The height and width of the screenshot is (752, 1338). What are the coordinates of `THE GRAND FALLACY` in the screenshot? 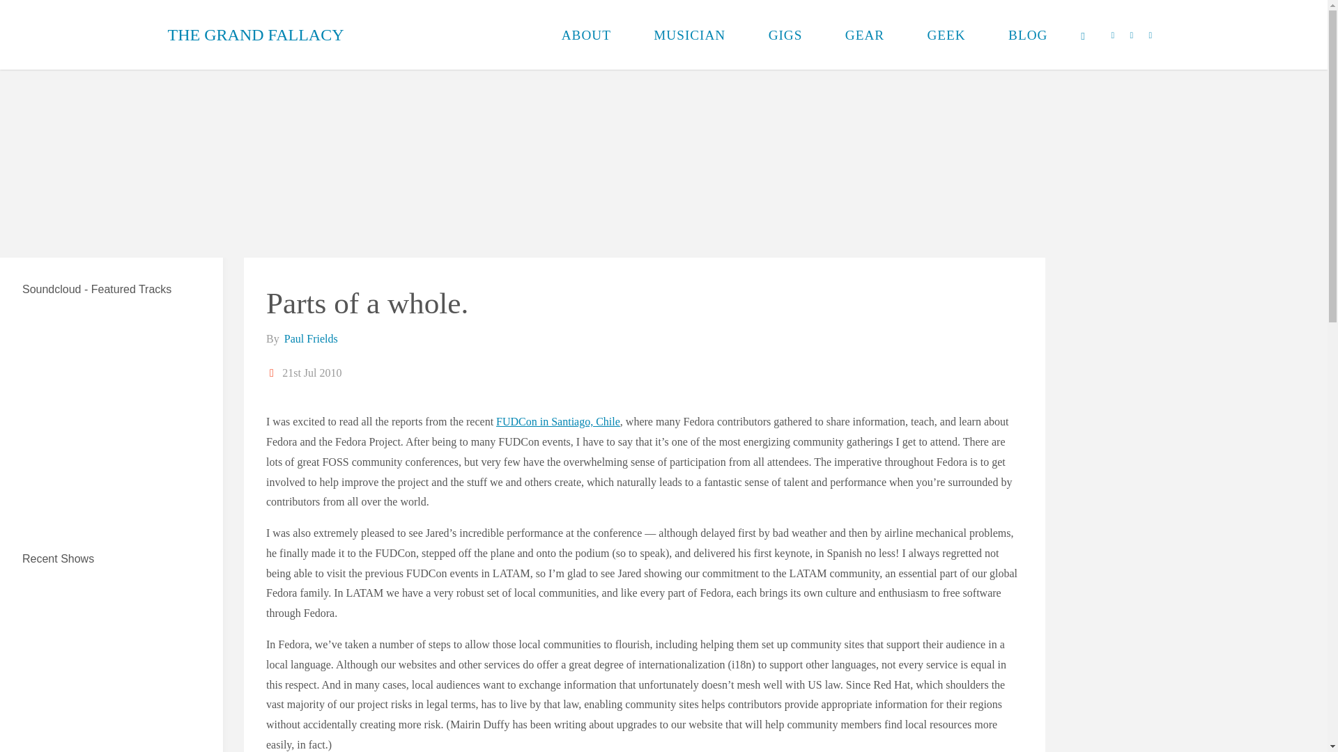 It's located at (256, 35).